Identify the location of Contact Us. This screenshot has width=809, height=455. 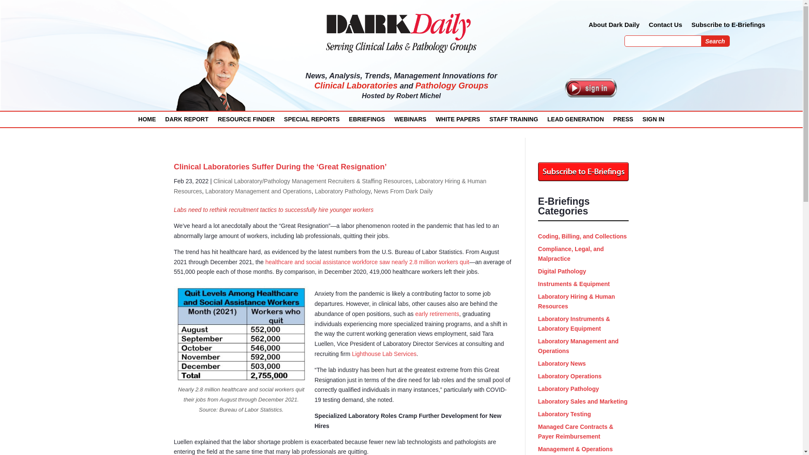
(665, 26).